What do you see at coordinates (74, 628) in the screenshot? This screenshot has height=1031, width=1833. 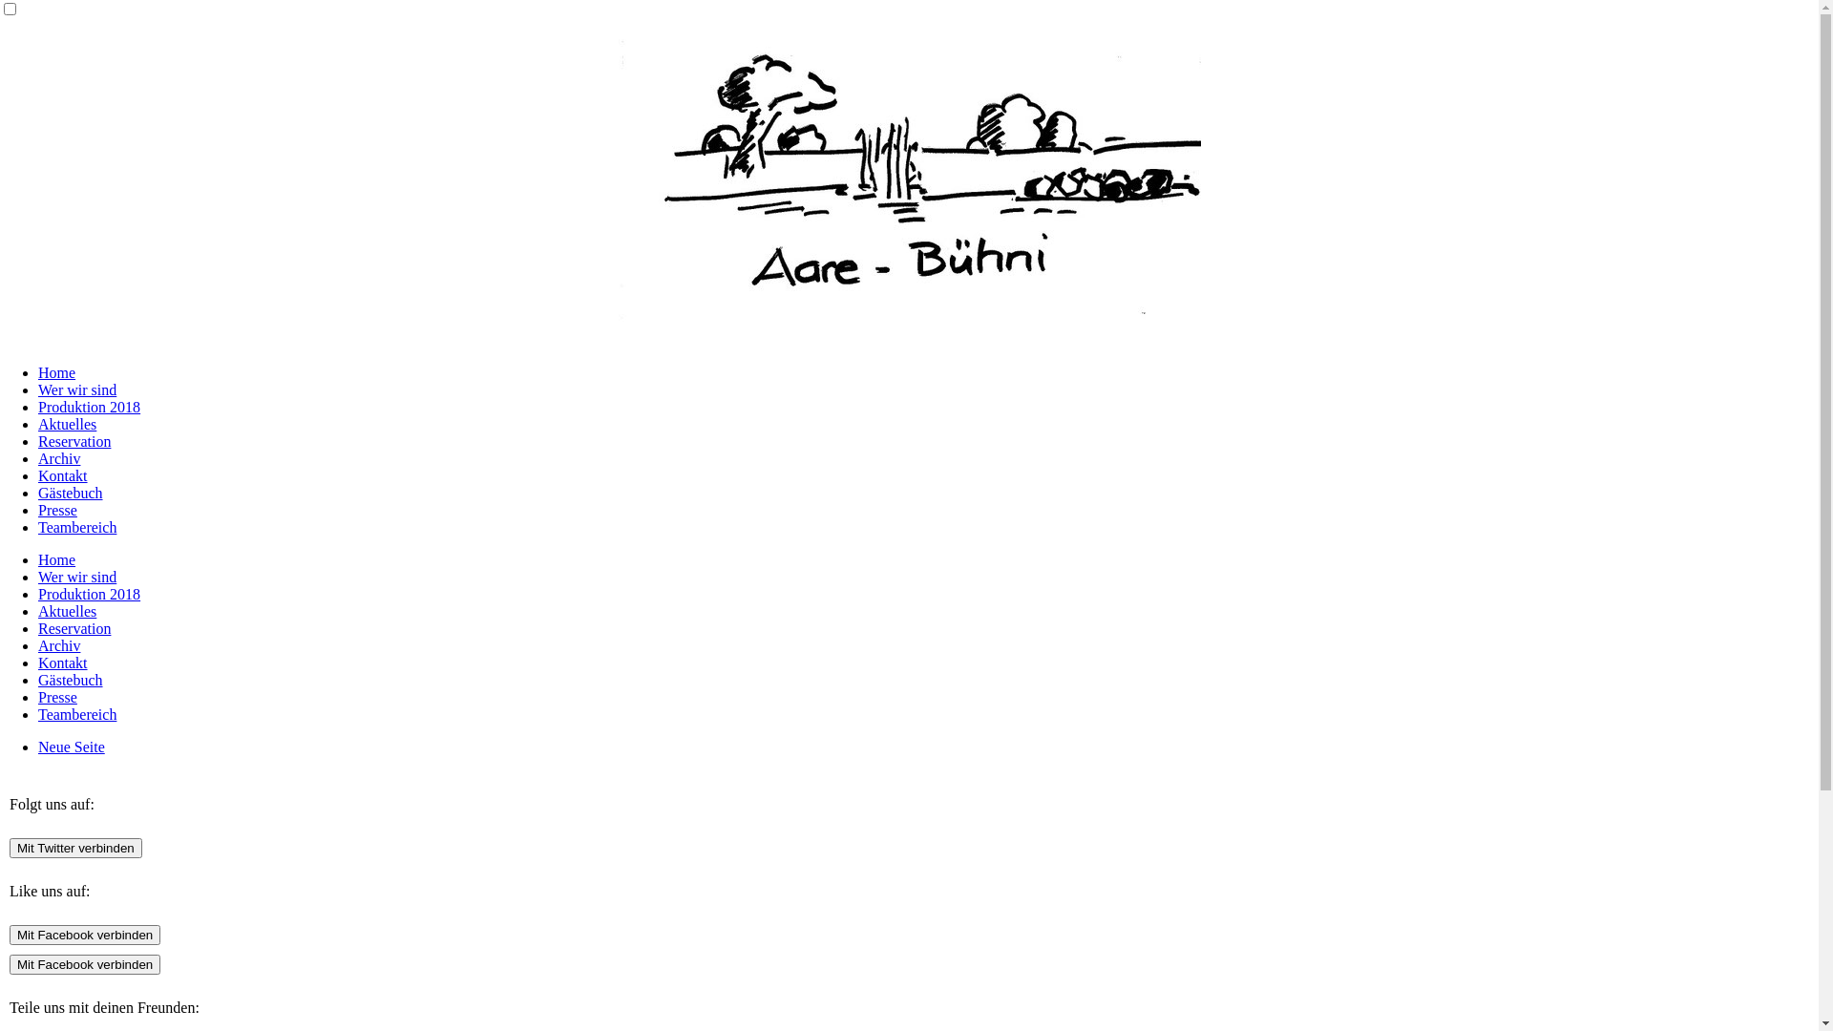 I see `Reservation` at bounding box center [74, 628].